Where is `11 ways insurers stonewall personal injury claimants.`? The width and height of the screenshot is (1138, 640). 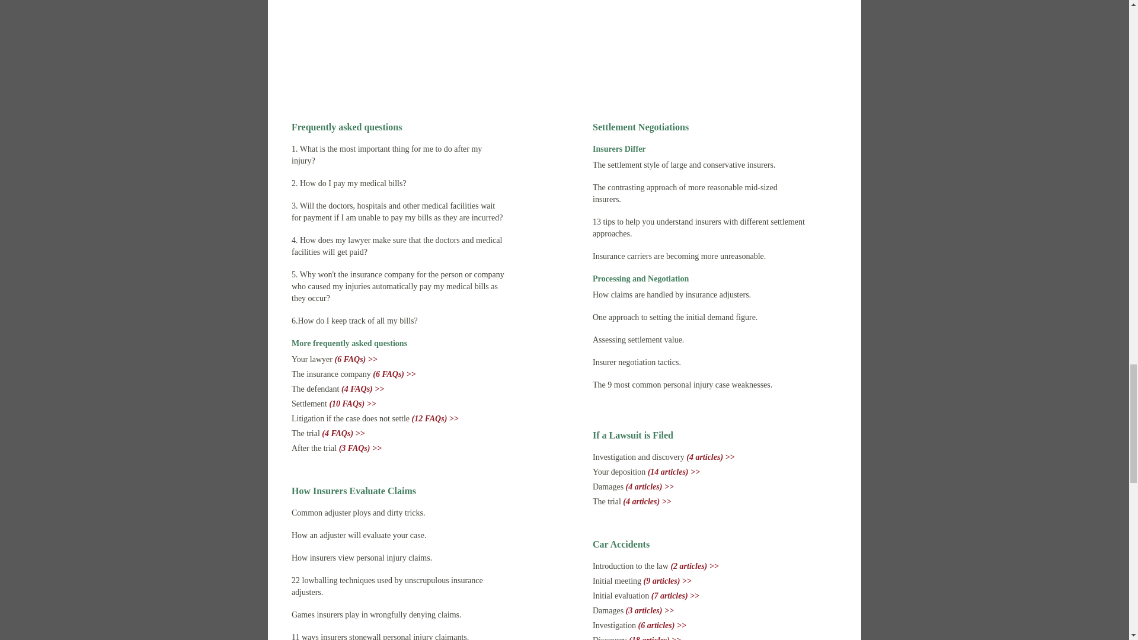
11 ways insurers stonewall personal injury claimants. is located at coordinates (380, 636).